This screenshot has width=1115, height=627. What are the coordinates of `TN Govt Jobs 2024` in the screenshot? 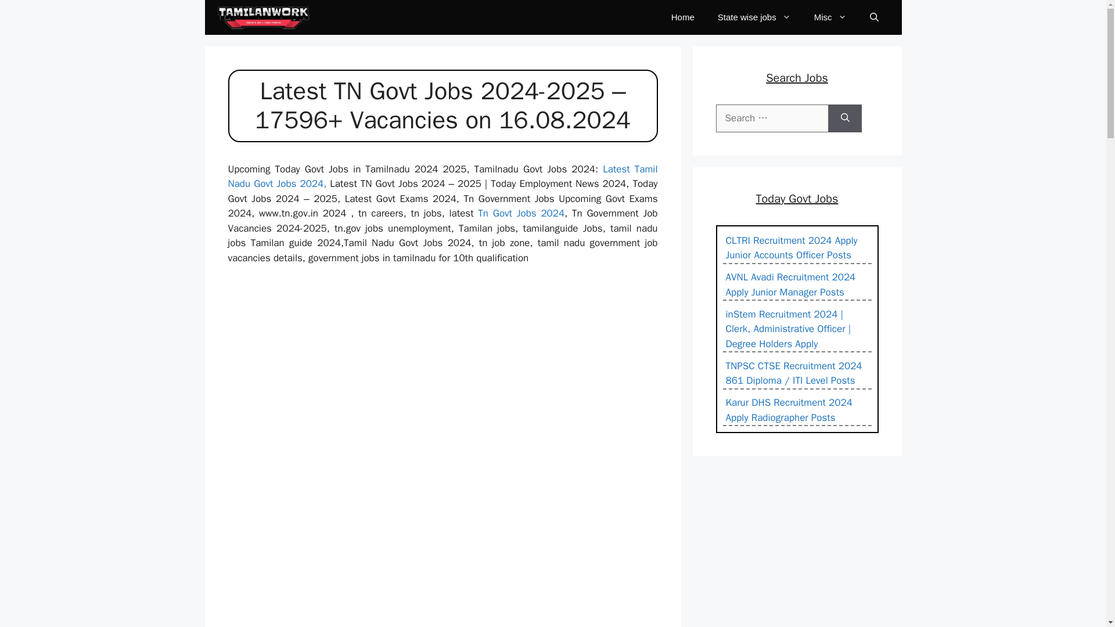 It's located at (262, 17).